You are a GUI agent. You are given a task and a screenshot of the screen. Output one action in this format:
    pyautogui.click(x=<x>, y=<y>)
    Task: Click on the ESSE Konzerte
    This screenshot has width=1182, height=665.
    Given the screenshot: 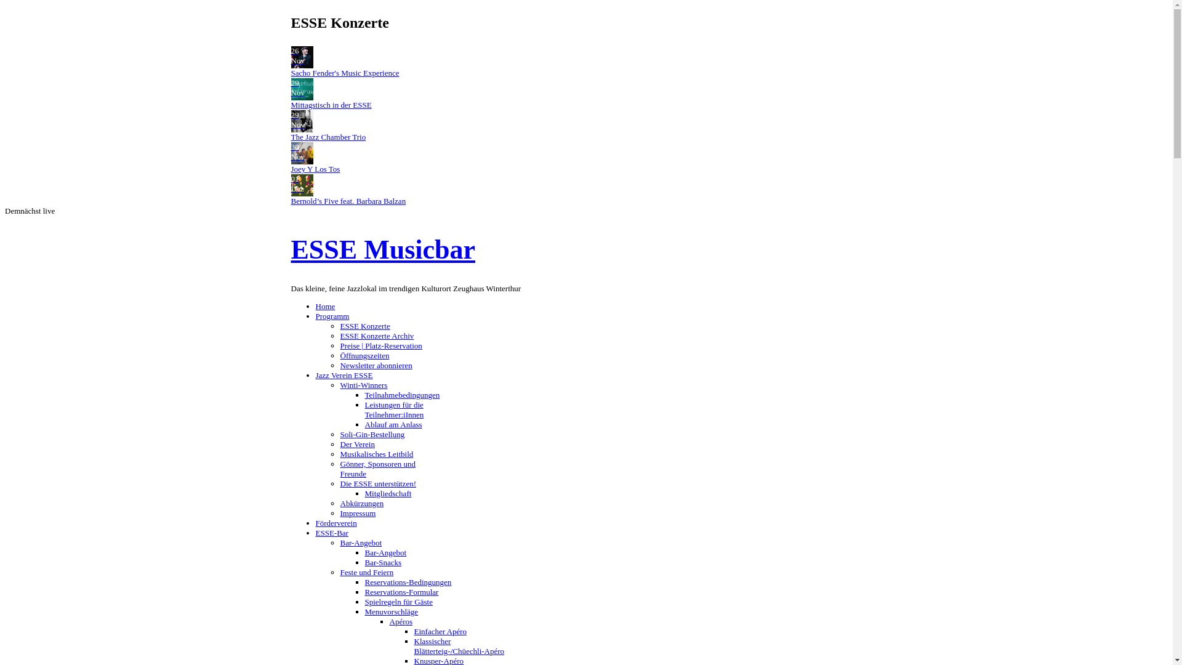 What is the action you would take?
    pyautogui.click(x=364, y=326)
    